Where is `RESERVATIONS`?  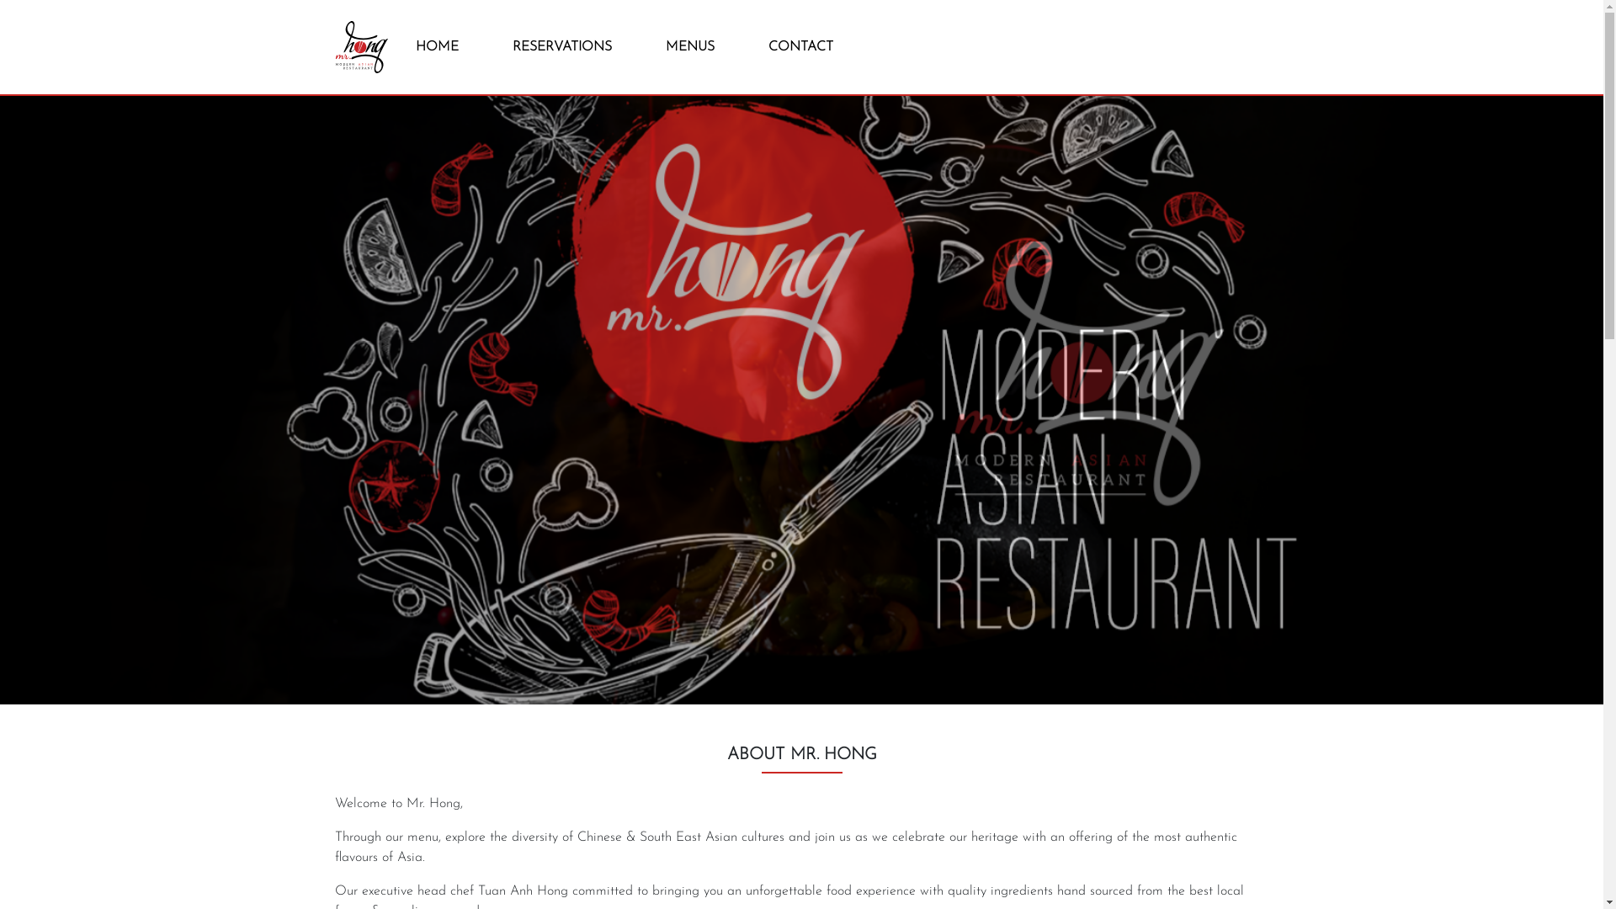
RESERVATIONS is located at coordinates (561, 47).